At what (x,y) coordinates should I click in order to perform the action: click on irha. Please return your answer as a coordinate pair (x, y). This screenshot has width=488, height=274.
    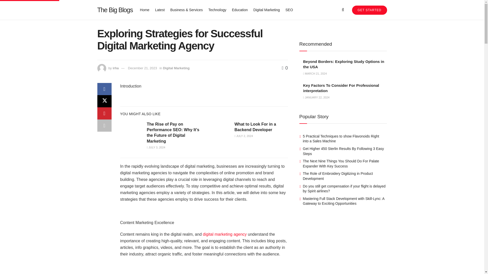
    Looking at the image, I should click on (115, 68).